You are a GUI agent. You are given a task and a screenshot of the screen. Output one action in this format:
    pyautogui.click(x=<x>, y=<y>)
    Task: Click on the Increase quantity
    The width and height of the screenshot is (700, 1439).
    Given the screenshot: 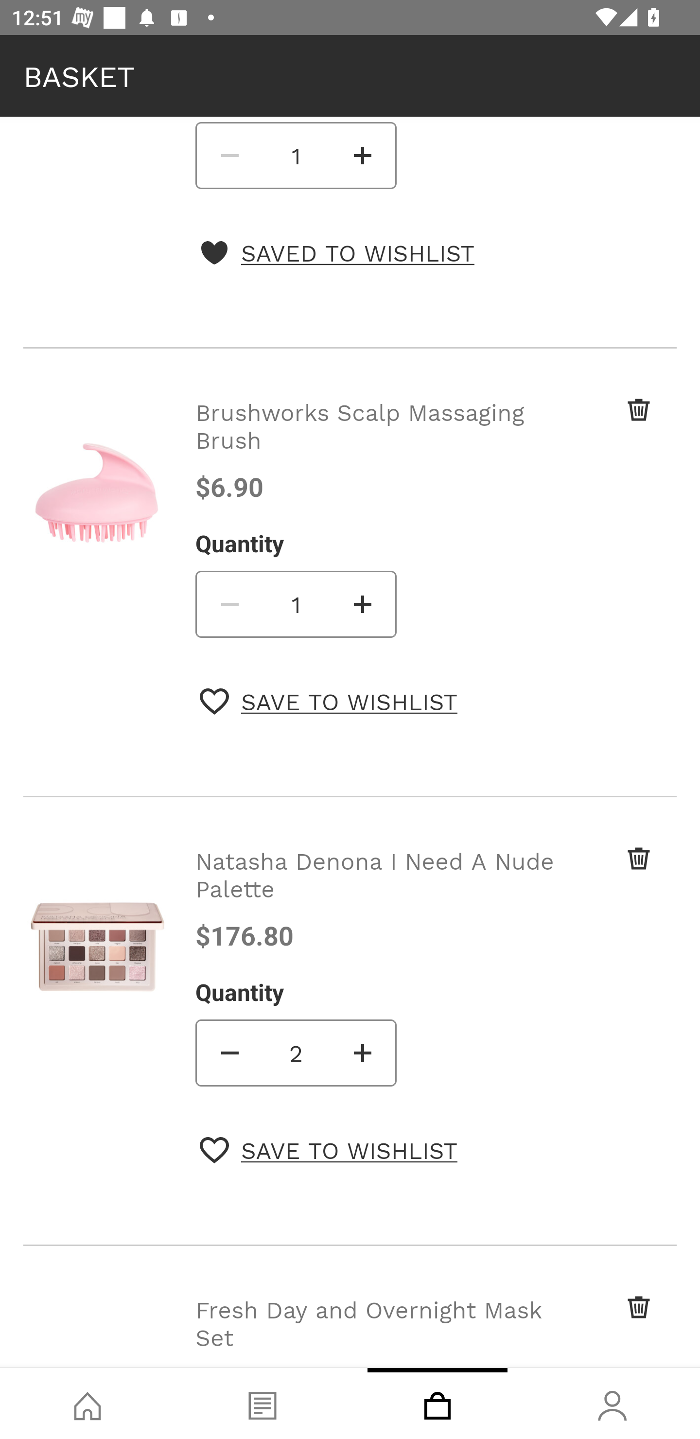 What is the action you would take?
    pyautogui.click(x=363, y=604)
    